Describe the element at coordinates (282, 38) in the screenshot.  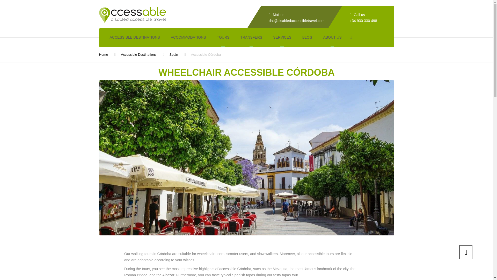
I see `SERVICES` at that location.